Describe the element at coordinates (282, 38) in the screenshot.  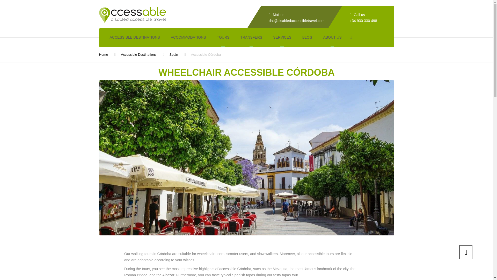
I see `SERVICES` at that location.